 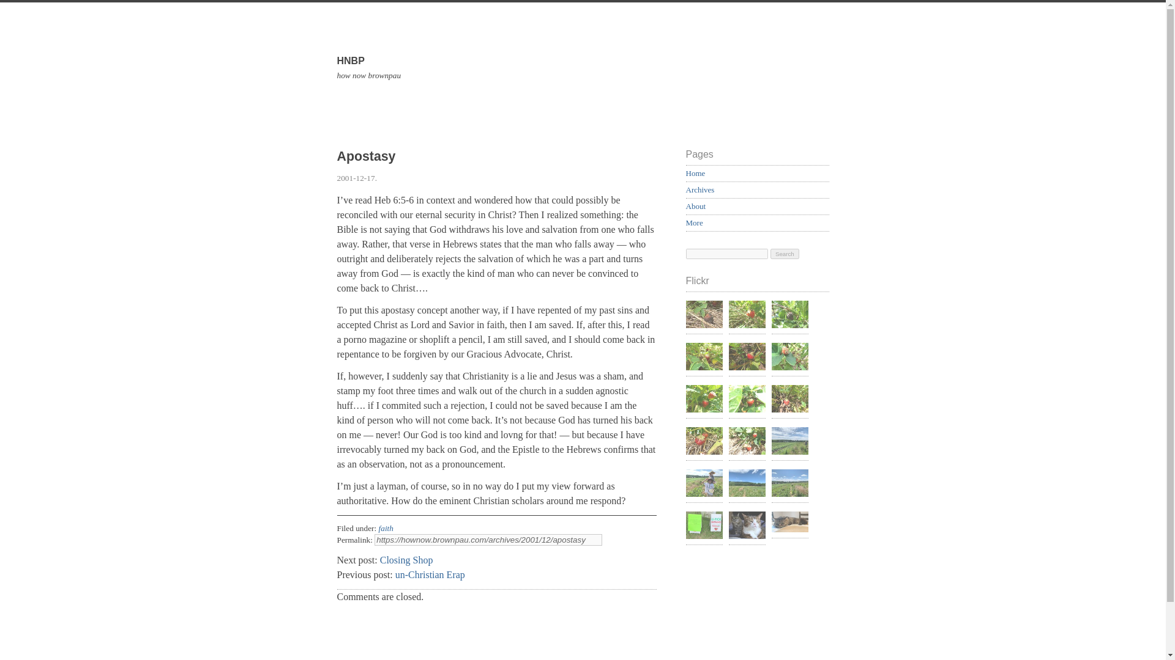 I want to click on Search, so click(x=785, y=254).